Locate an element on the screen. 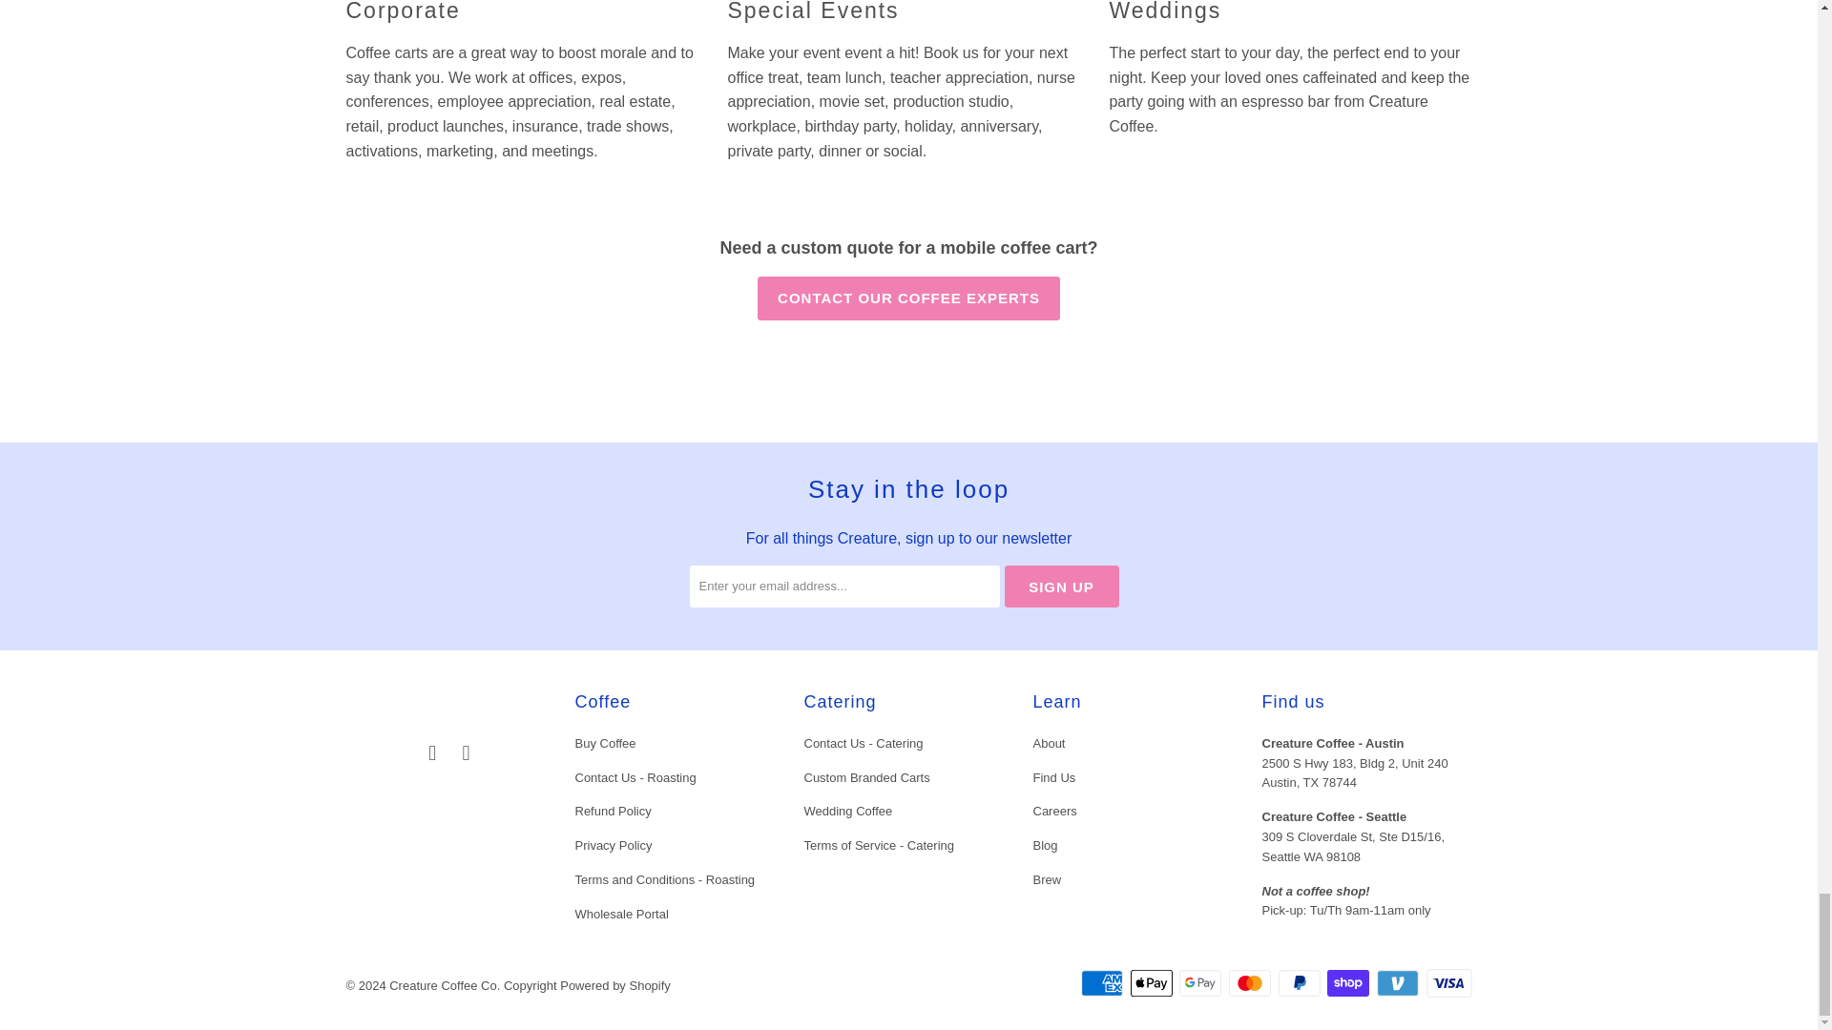 This screenshot has width=1832, height=1030. Venmo is located at coordinates (1400, 983).